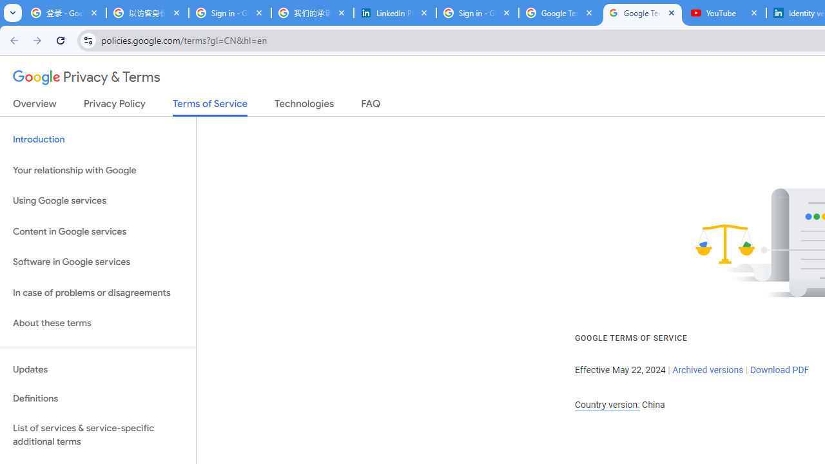 This screenshot has height=464, width=825. Describe the element at coordinates (395, 13) in the screenshot. I see `LinkedIn Privacy Policy` at that location.